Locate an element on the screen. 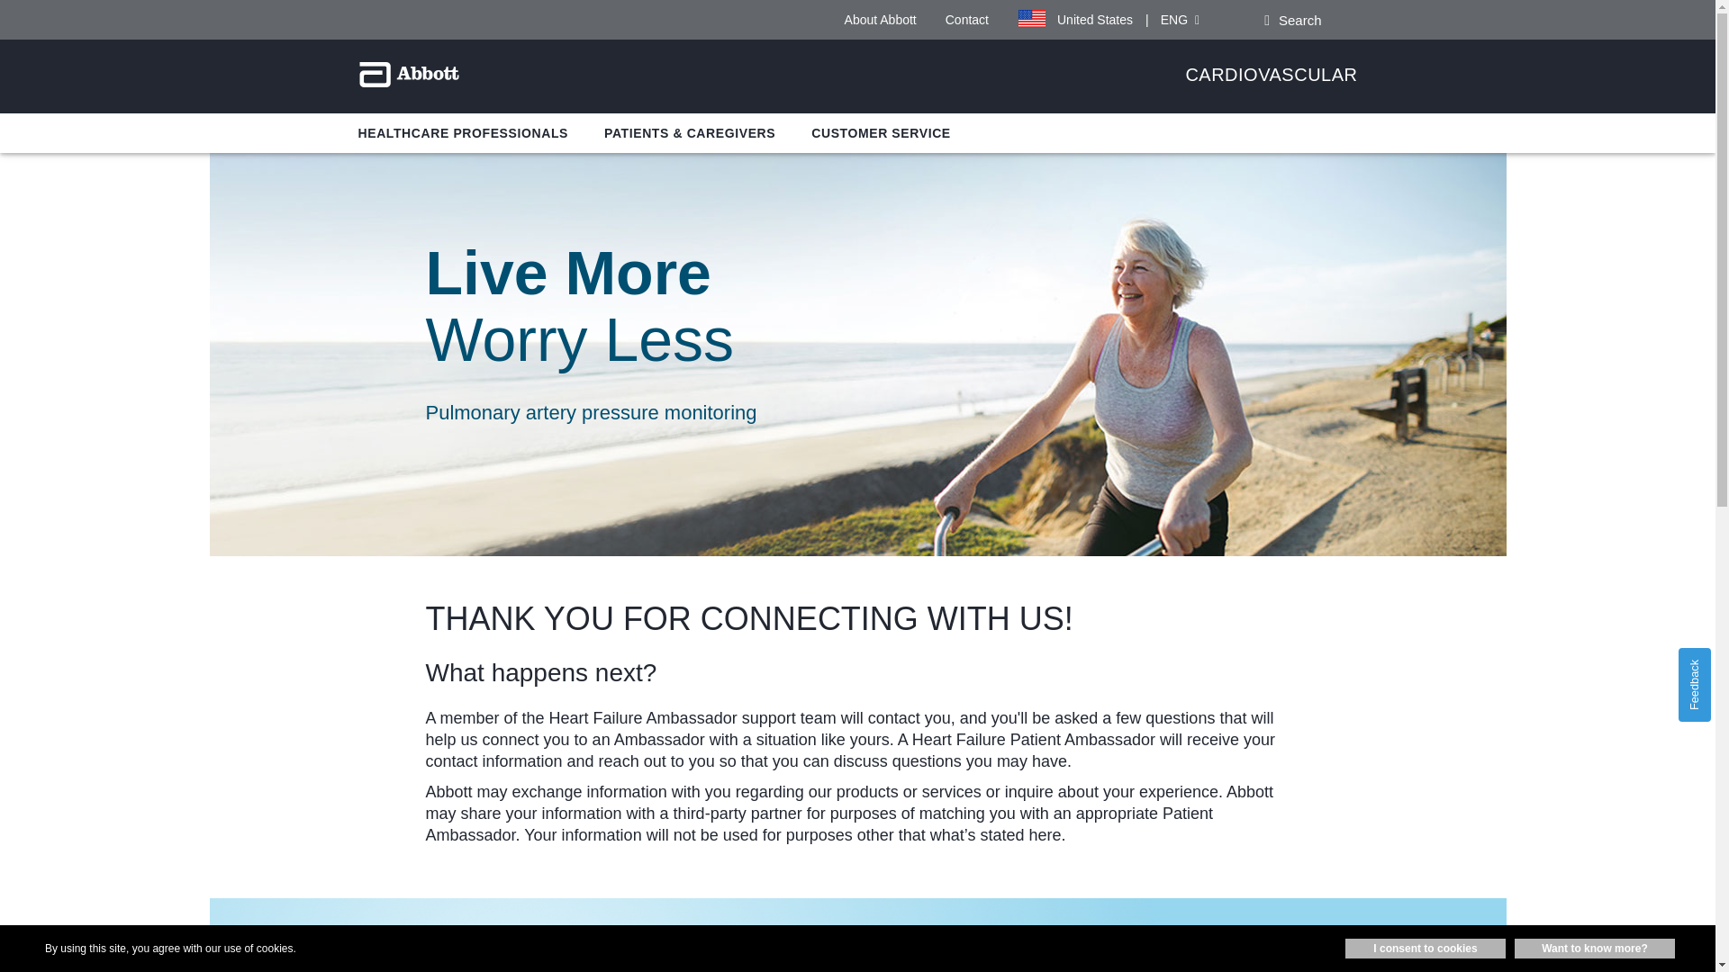  HEALTHCARE PROFESSIONALS is located at coordinates (463, 133).